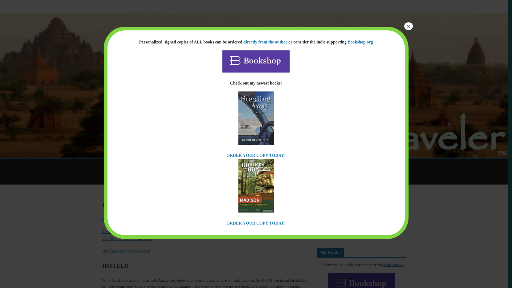 The width and height of the screenshot is (512, 288). Describe the element at coordinates (126, 251) in the screenshot. I see `Tips from TSA for How to Pack` at that location.